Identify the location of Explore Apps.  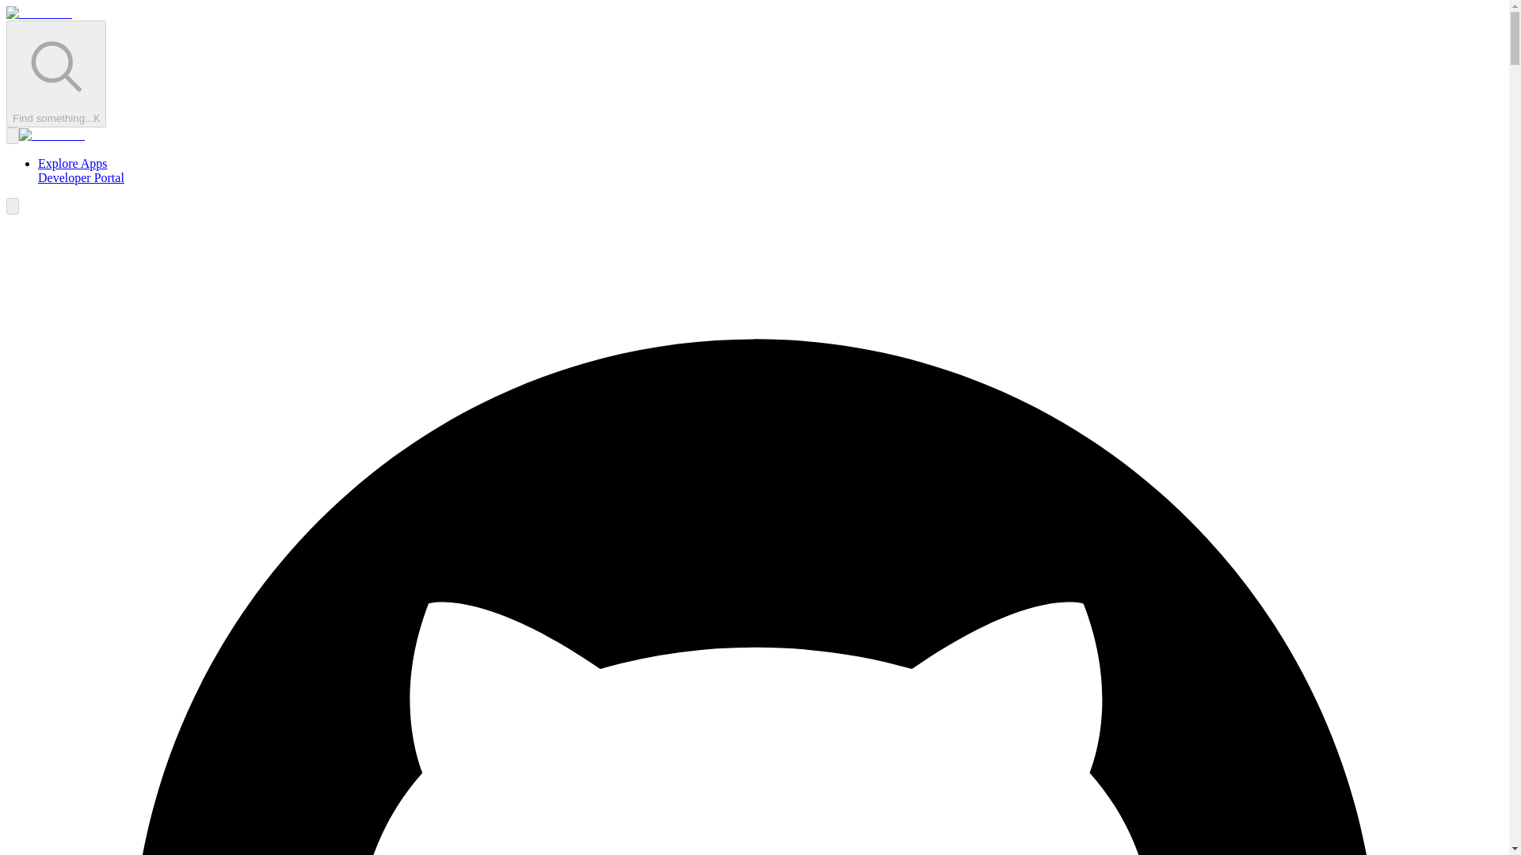
(73, 163).